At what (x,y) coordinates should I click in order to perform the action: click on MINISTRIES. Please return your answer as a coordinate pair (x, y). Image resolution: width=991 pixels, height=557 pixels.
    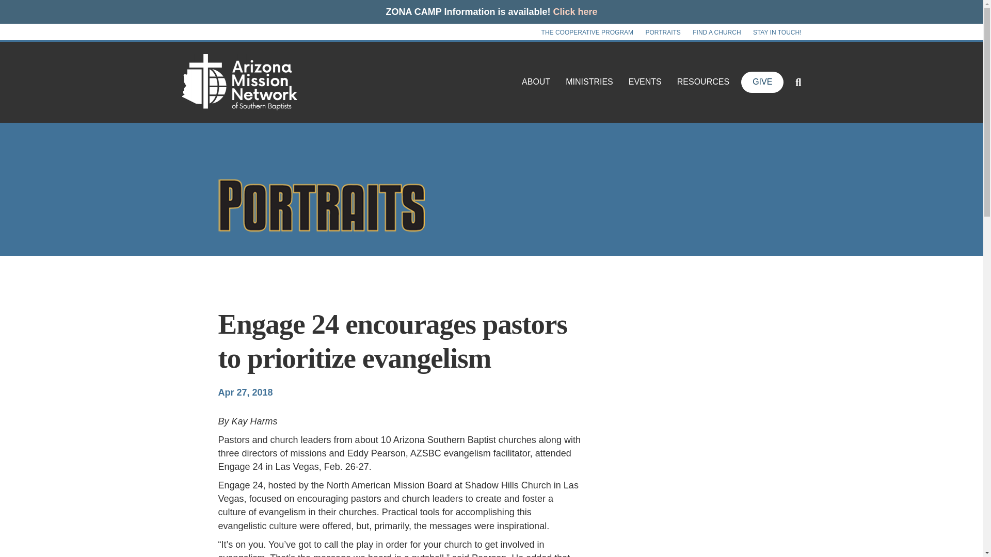
    Looking at the image, I should click on (589, 81).